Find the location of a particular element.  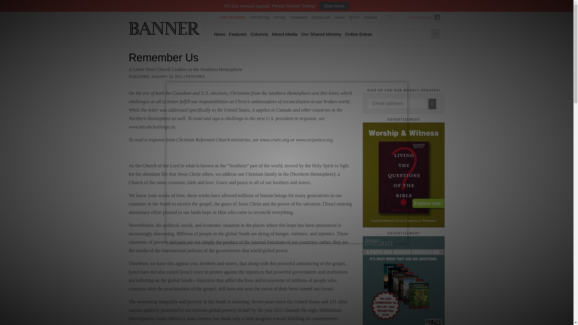

crcna.org is located at coordinates (437, 17).